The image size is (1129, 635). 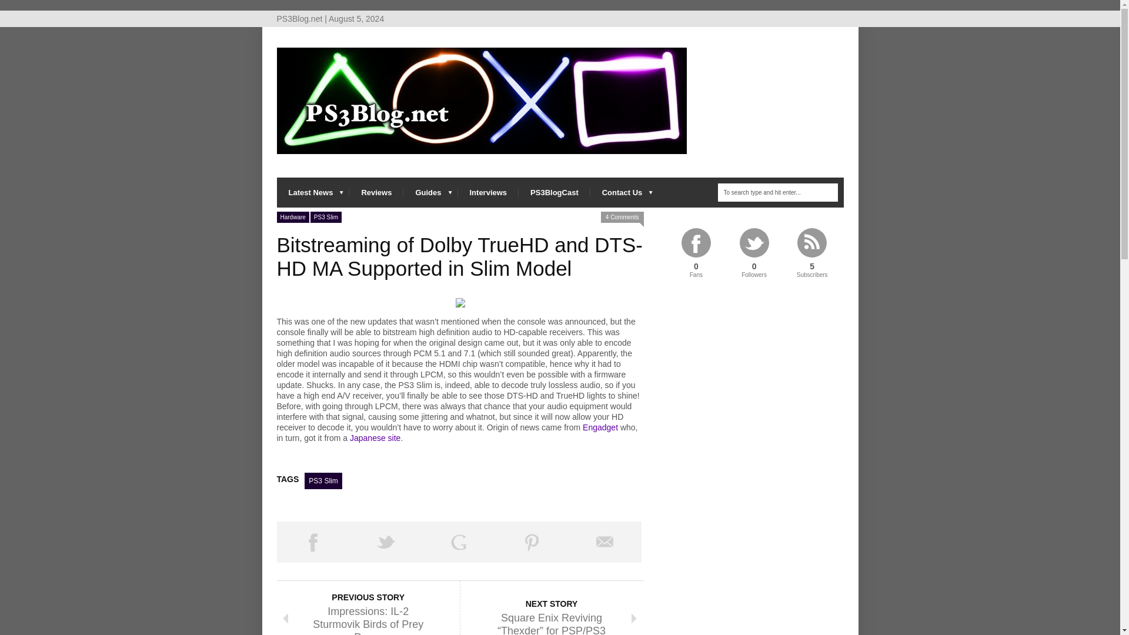 I want to click on Advertisement, so click(x=414, y=453).